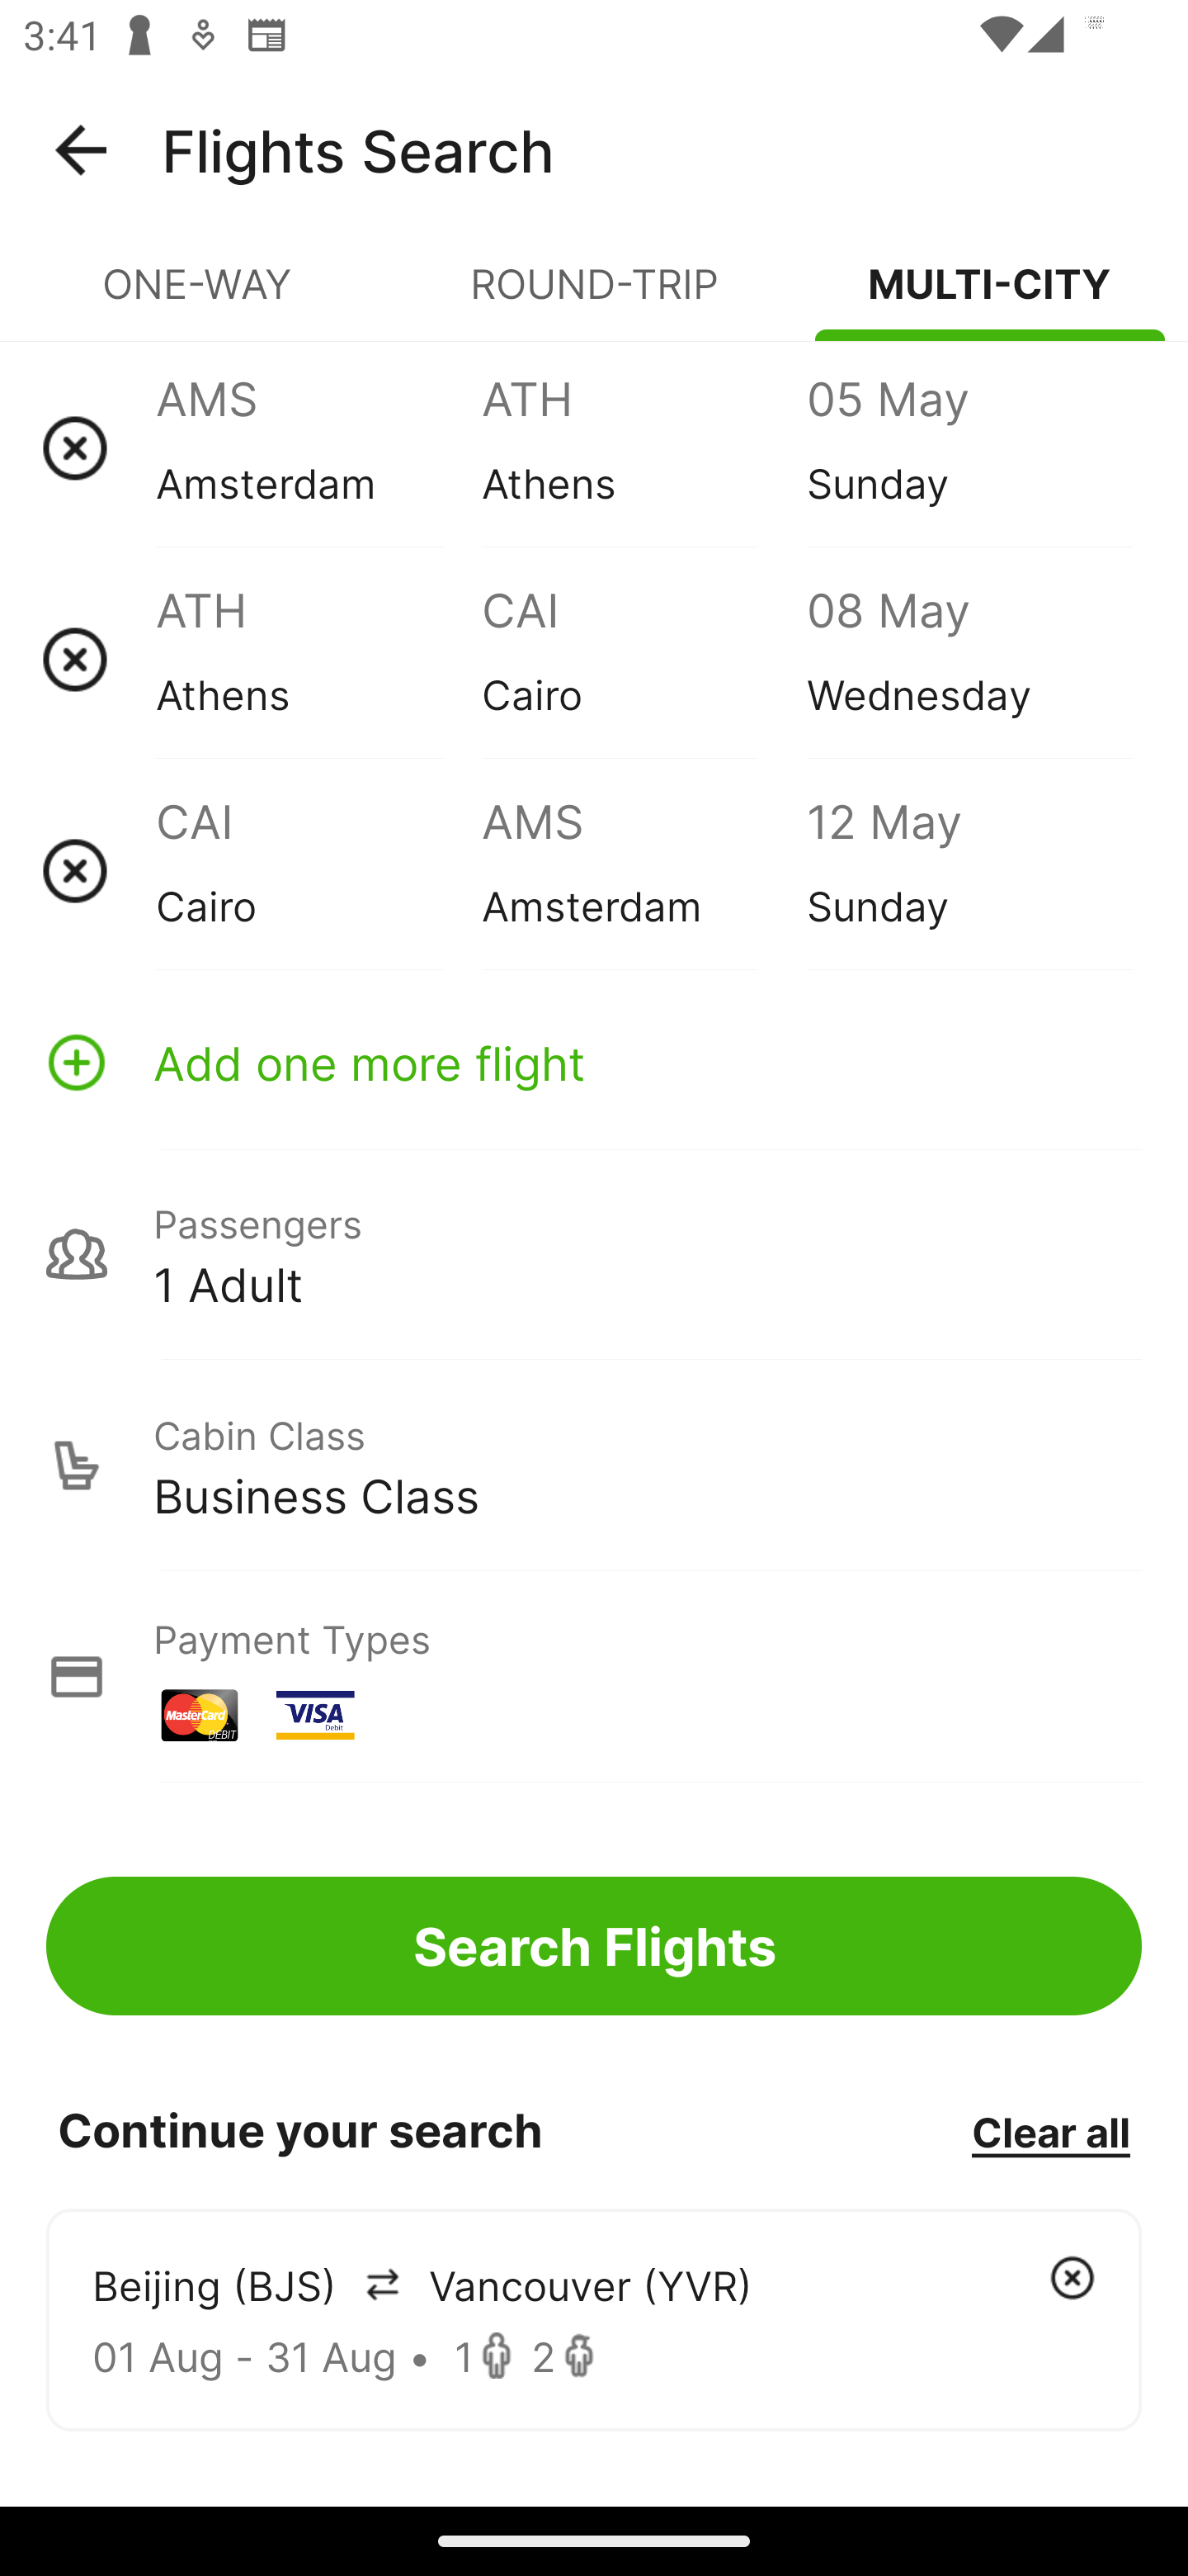 Image resolution: width=1188 pixels, height=2576 pixels. What do you see at coordinates (969, 447) in the screenshot?
I see `05 May Sunday` at bounding box center [969, 447].